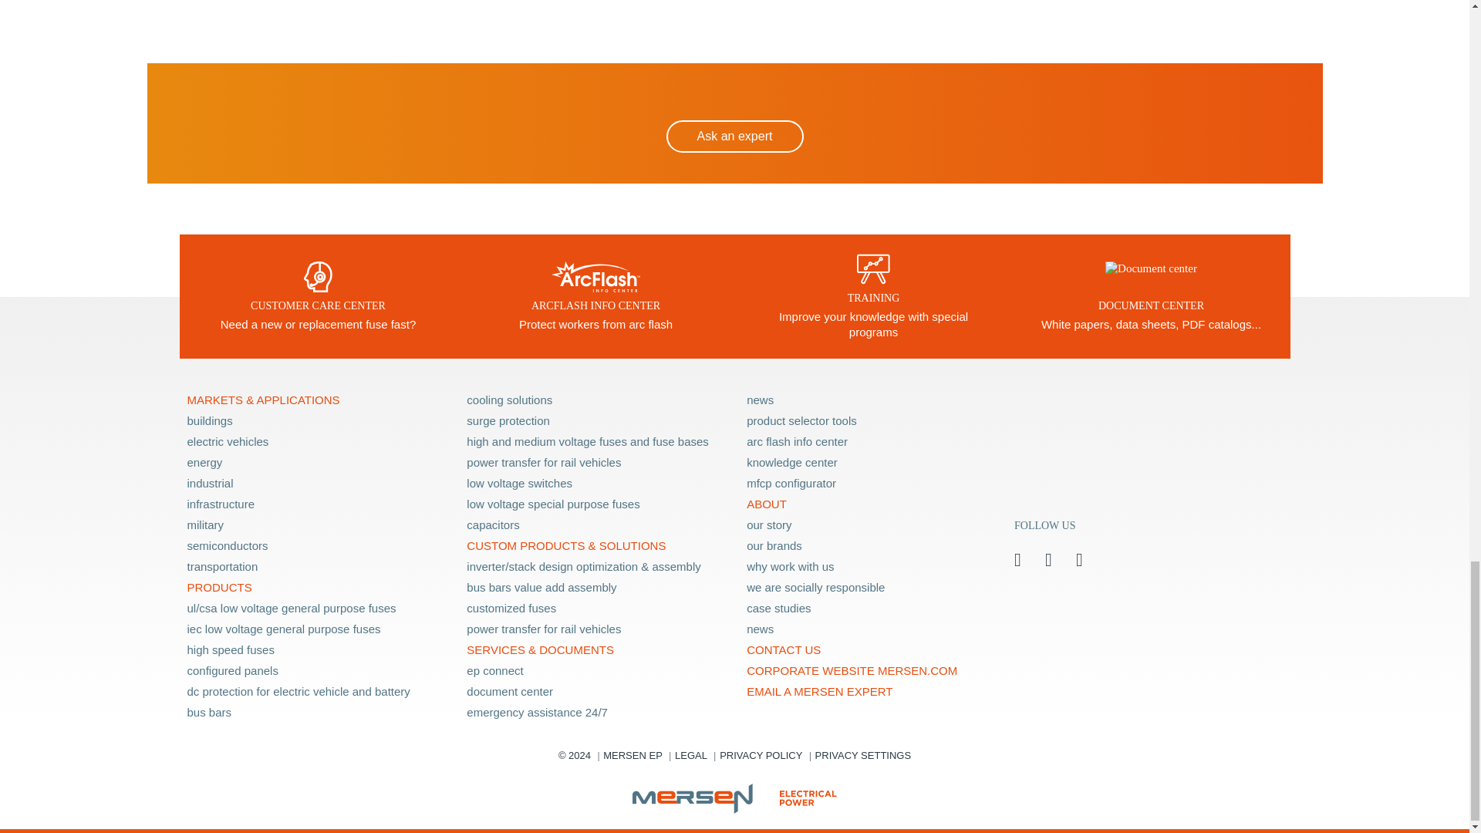 Image resolution: width=1481 pixels, height=833 pixels. Describe the element at coordinates (316, 504) in the screenshot. I see `Infrastructure` at that location.